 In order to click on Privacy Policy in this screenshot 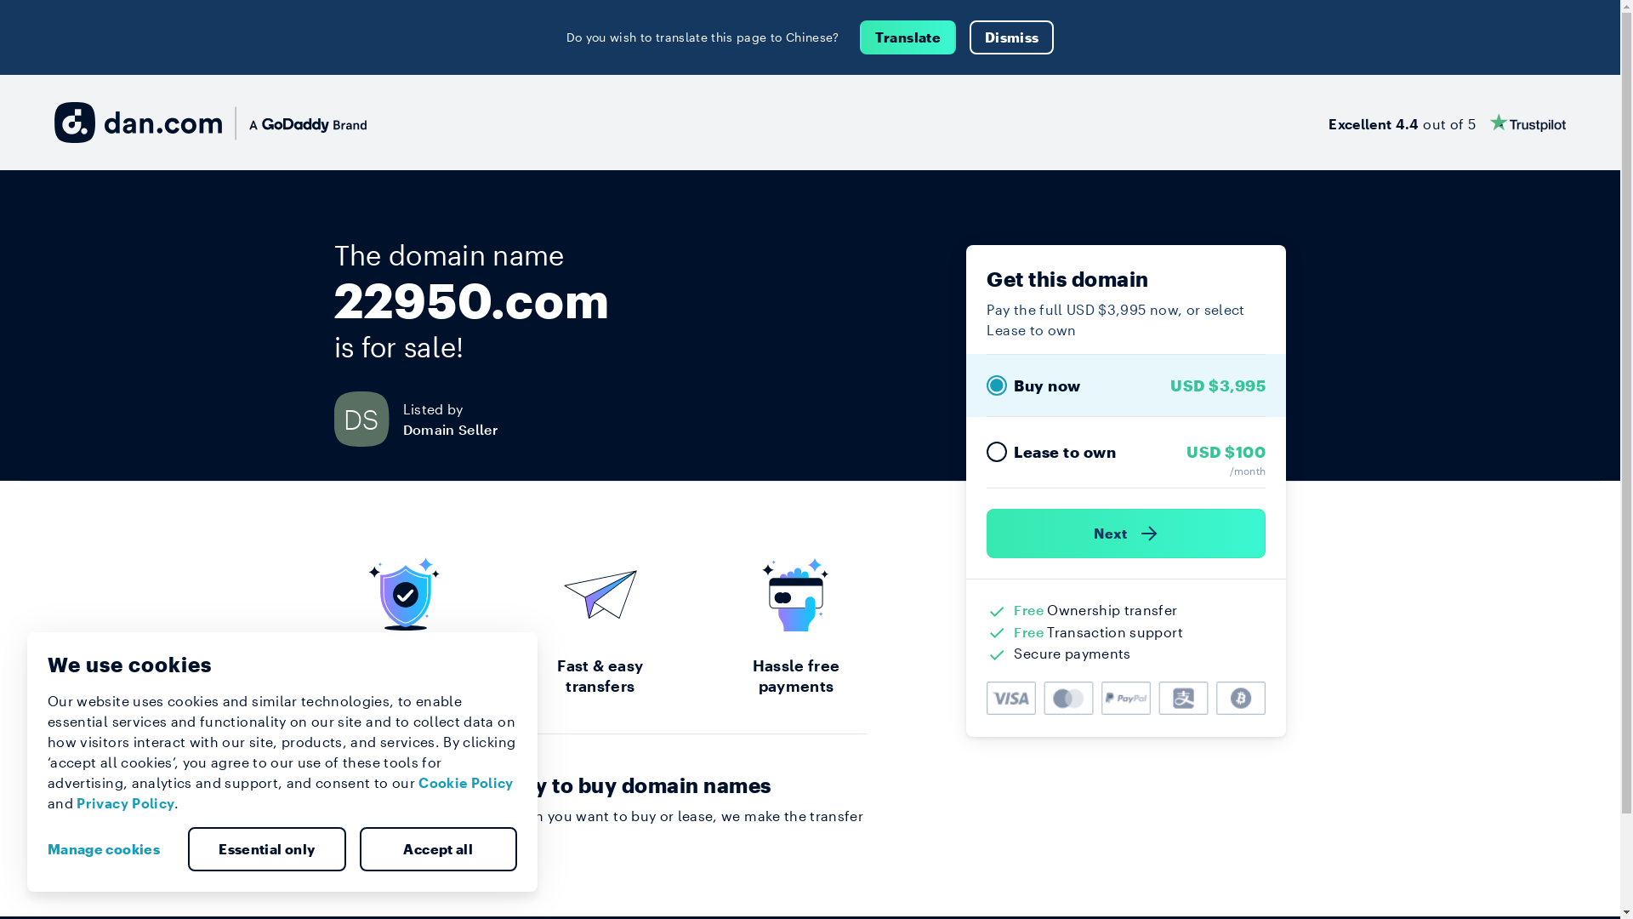, I will do `click(126, 803)`.